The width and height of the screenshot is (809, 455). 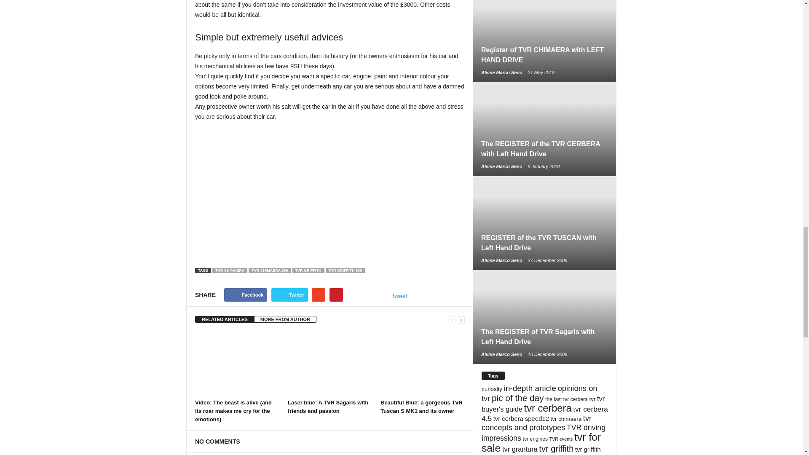 What do you see at coordinates (330, 364) in the screenshot?
I see `Laser blue: A TVR Sagaris with friends and passion` at bounding box center [330, 364].